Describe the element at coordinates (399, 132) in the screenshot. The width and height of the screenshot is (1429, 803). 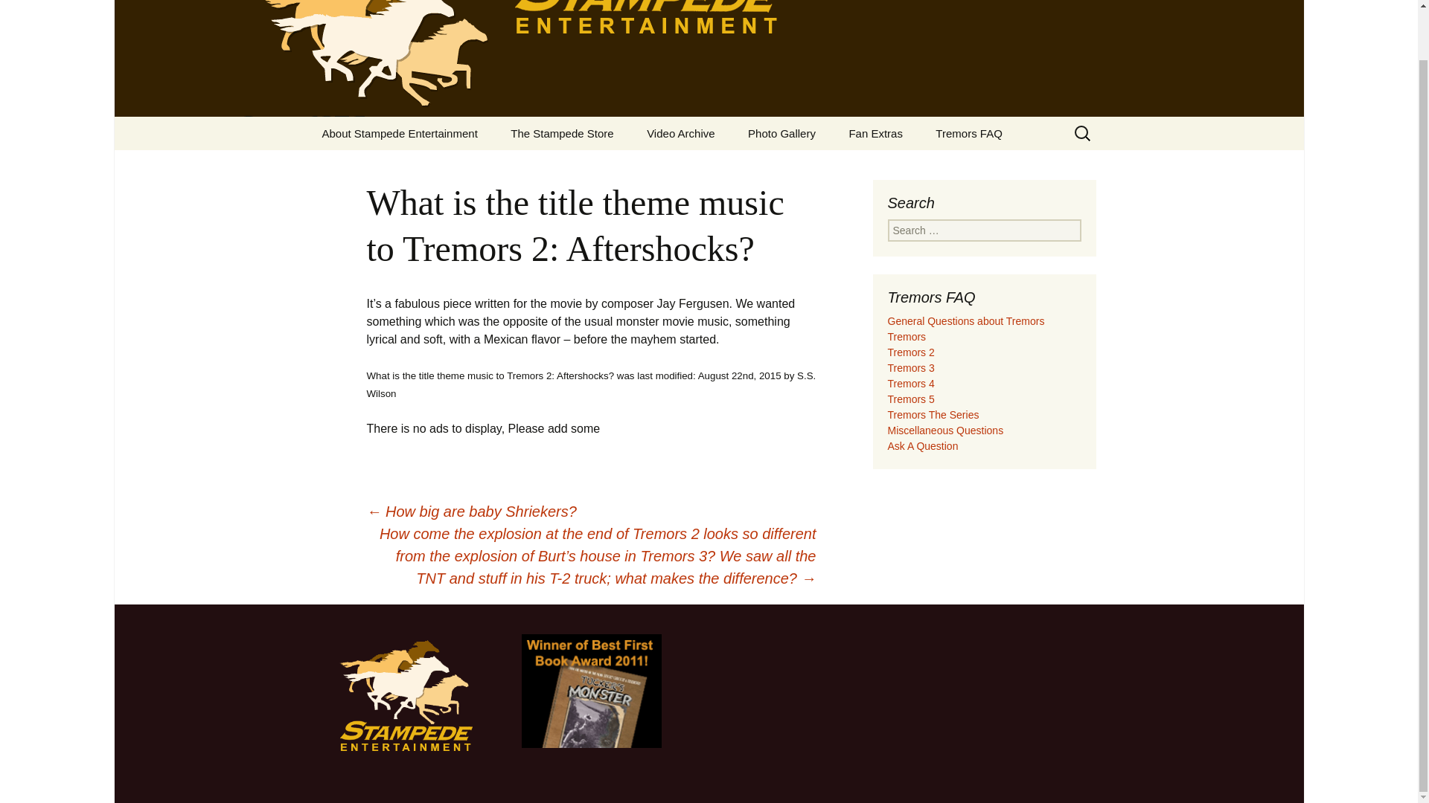
I see `About Stampede Entertainment` at that location.